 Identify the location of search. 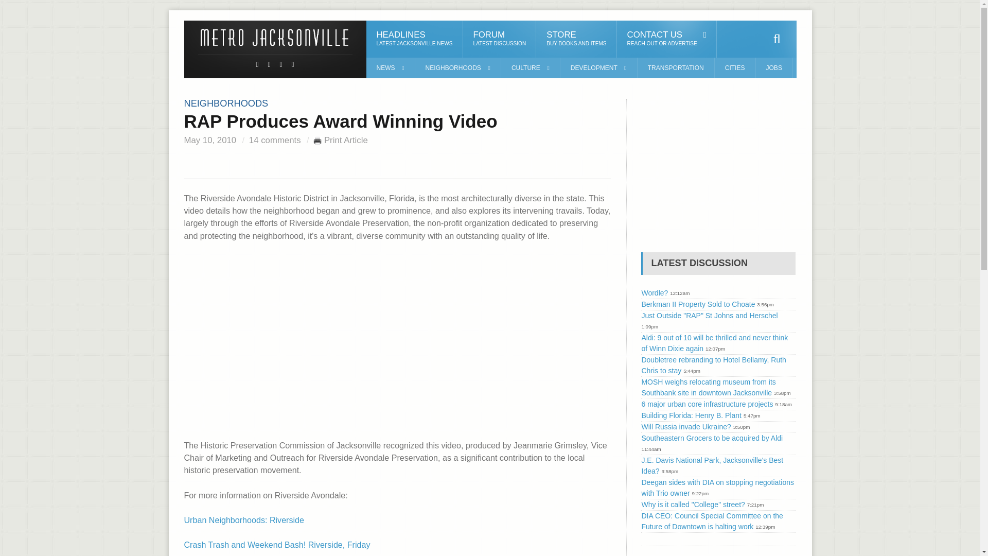
(777, 39).